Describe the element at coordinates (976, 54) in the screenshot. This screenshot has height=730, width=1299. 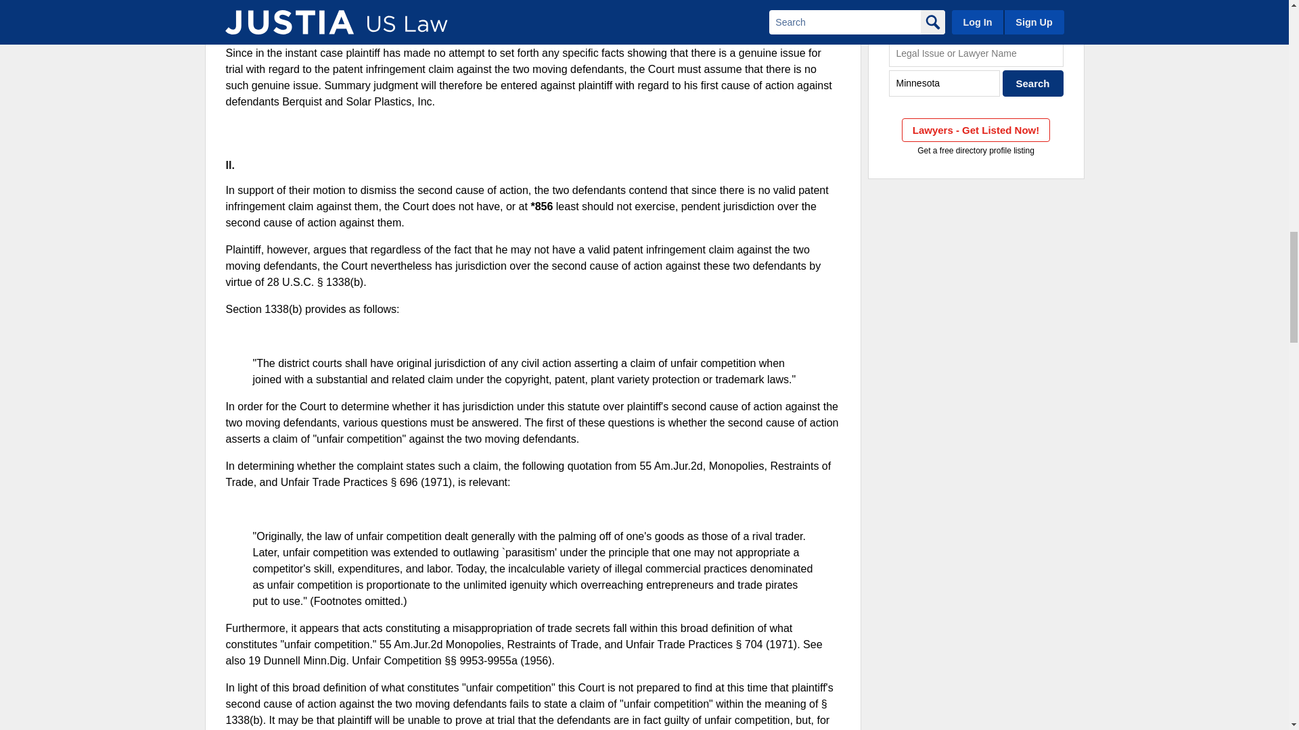
I see `Legal Issue or Lawyer Name` at that location.